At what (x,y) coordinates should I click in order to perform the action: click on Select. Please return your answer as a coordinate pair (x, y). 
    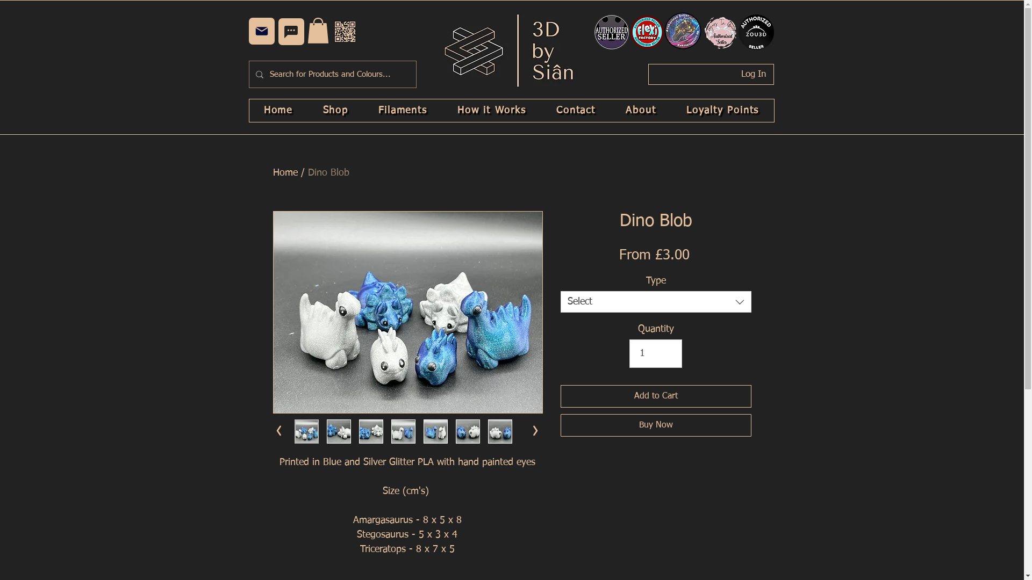
    Looking at the image, I should click on (656, 302).